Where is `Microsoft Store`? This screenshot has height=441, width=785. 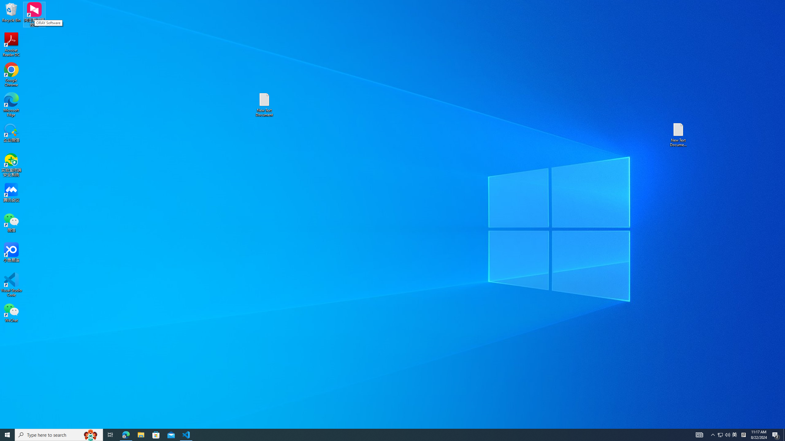 Microsoft Store is located at coordinates (699, 435).